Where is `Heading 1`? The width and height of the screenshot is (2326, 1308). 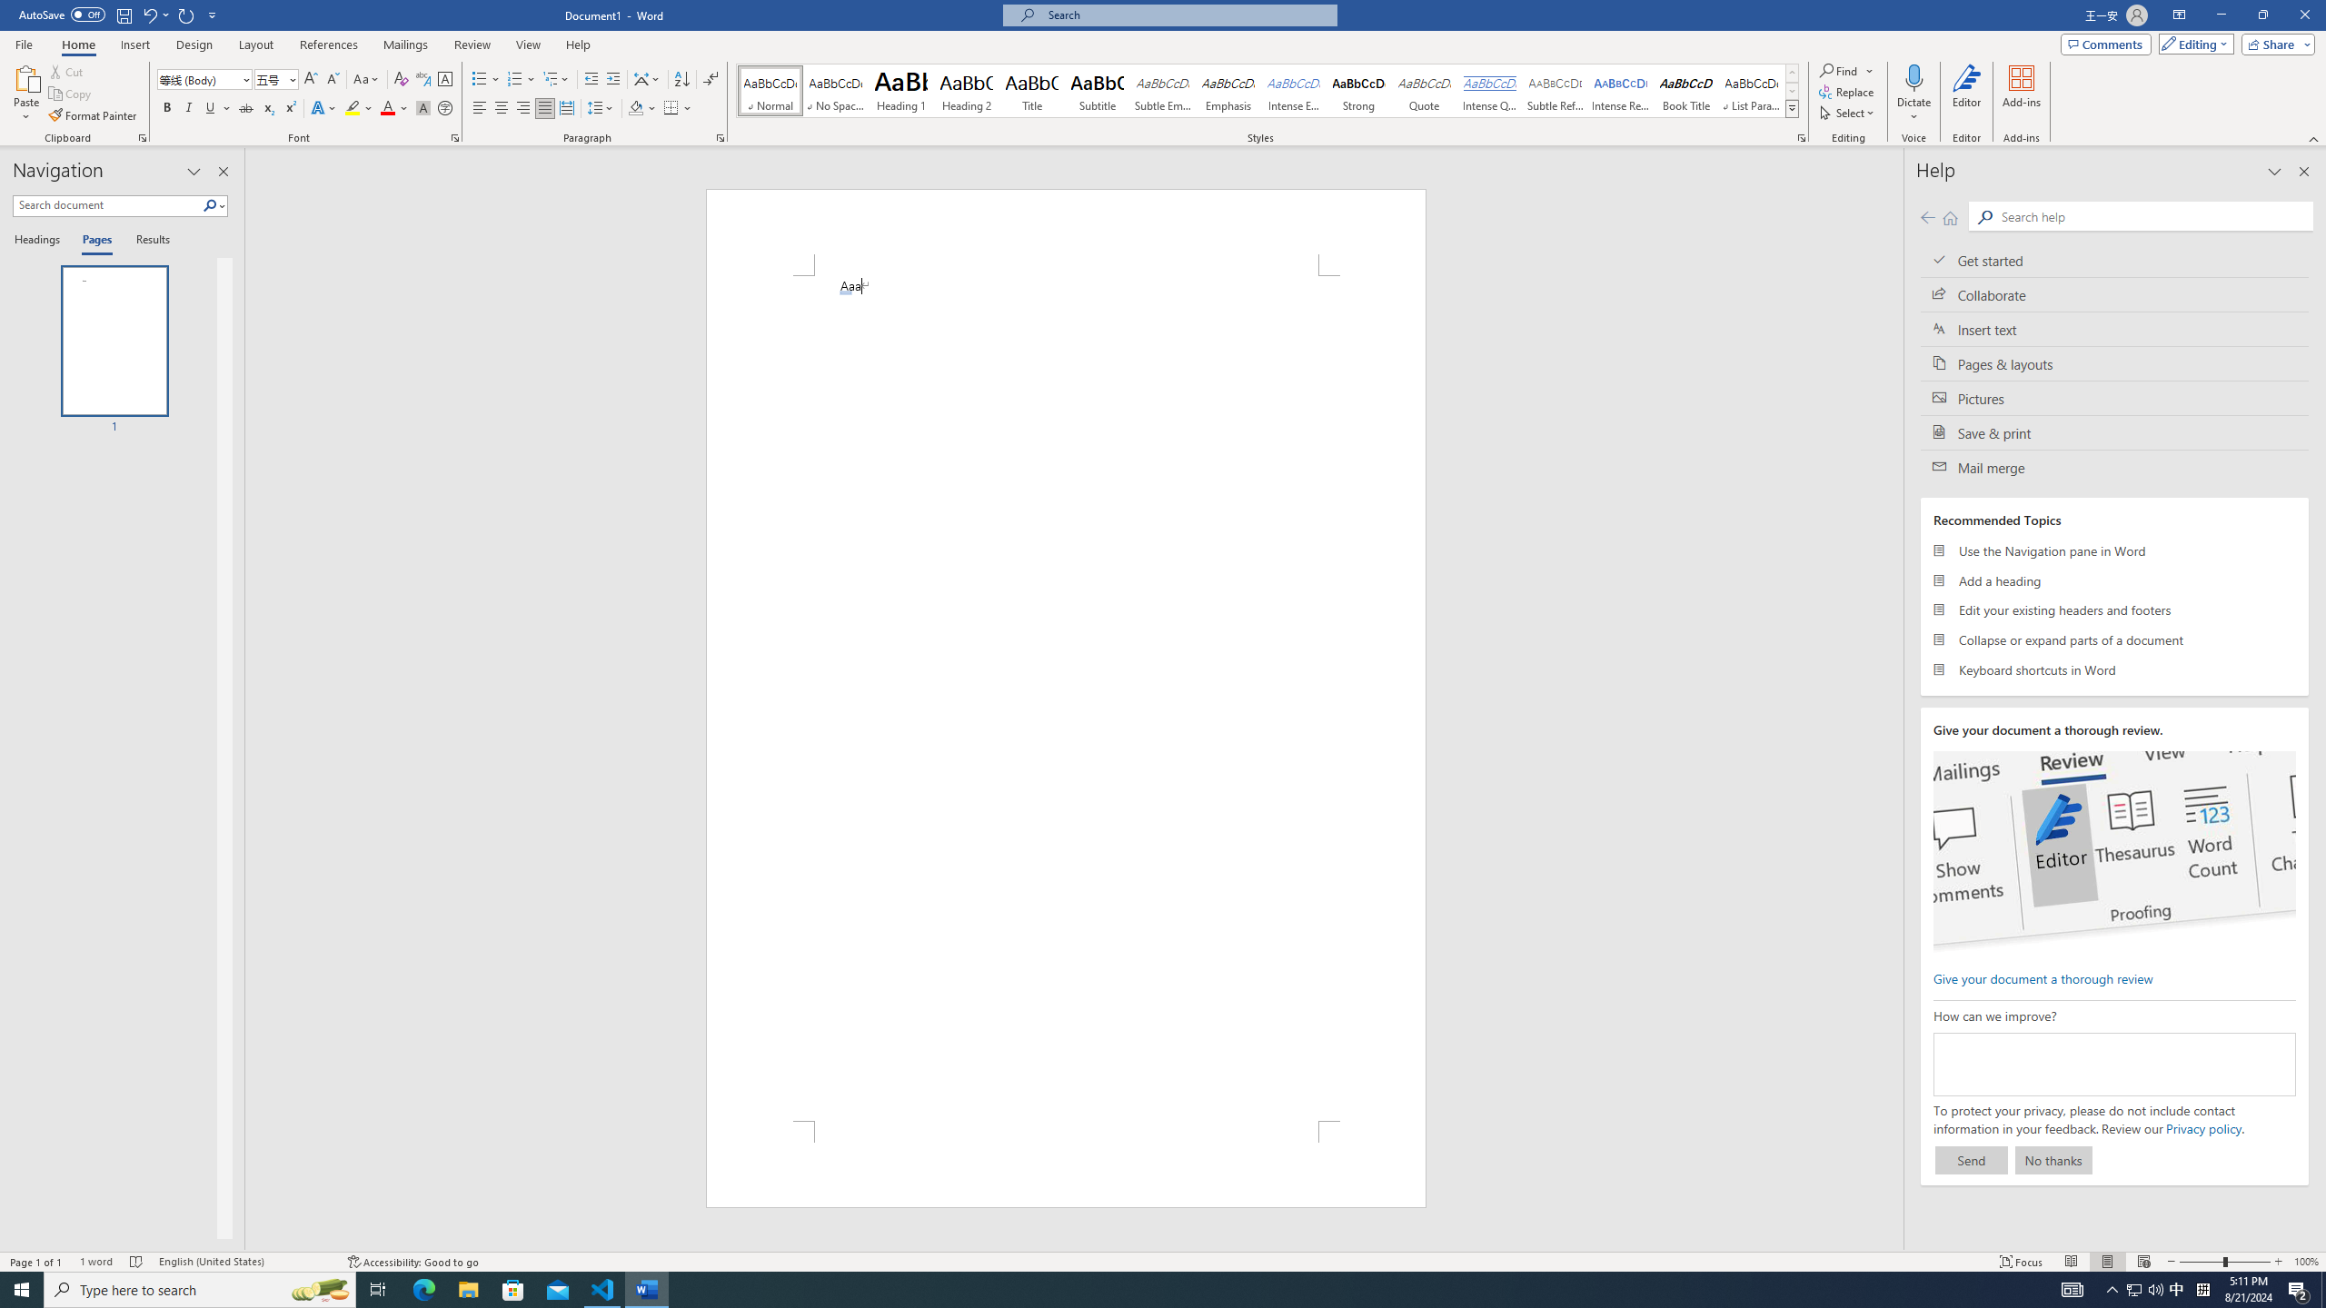
Heading 1 is located at coordinates (901, 91).